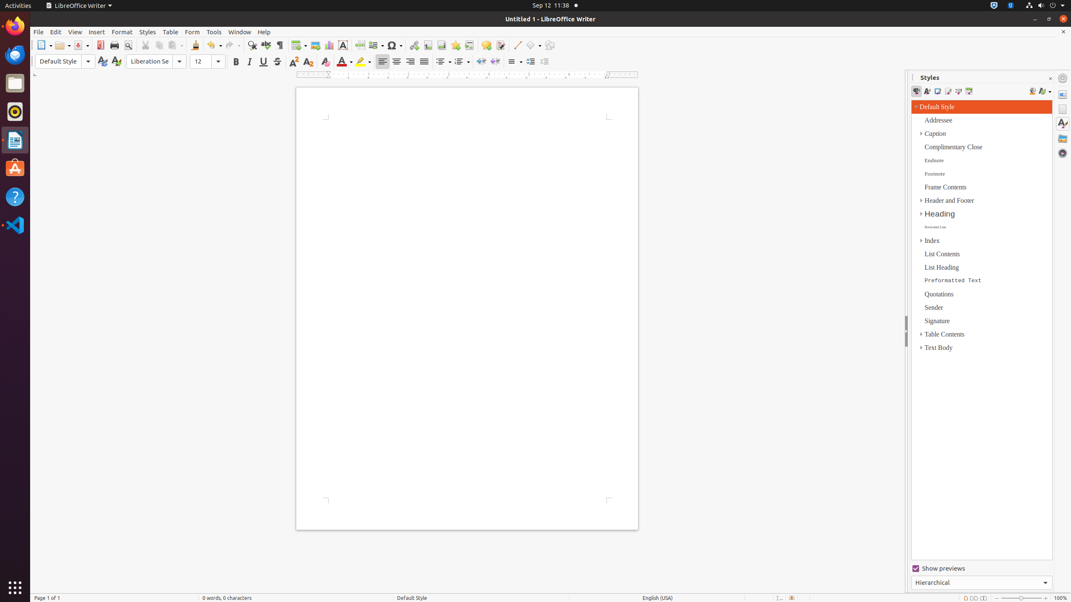 This screenshot has height=602, width=1071. What do you see at coordinates (1063, 153) in the screenshot?
I see `Navigator` at bounding box center [1063, 153].